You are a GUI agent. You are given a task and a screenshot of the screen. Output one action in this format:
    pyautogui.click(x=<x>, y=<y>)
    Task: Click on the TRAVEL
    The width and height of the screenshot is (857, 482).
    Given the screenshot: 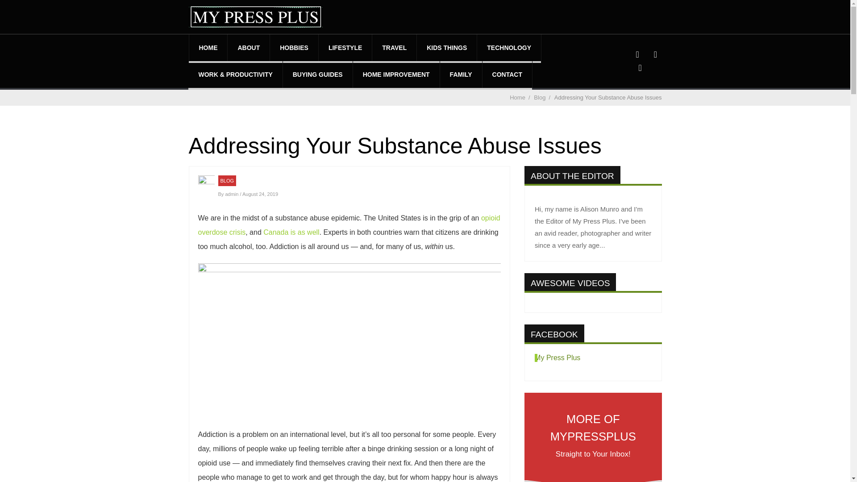 What is the action you would take?
    pyautogui.click(x=394, y=47)
    